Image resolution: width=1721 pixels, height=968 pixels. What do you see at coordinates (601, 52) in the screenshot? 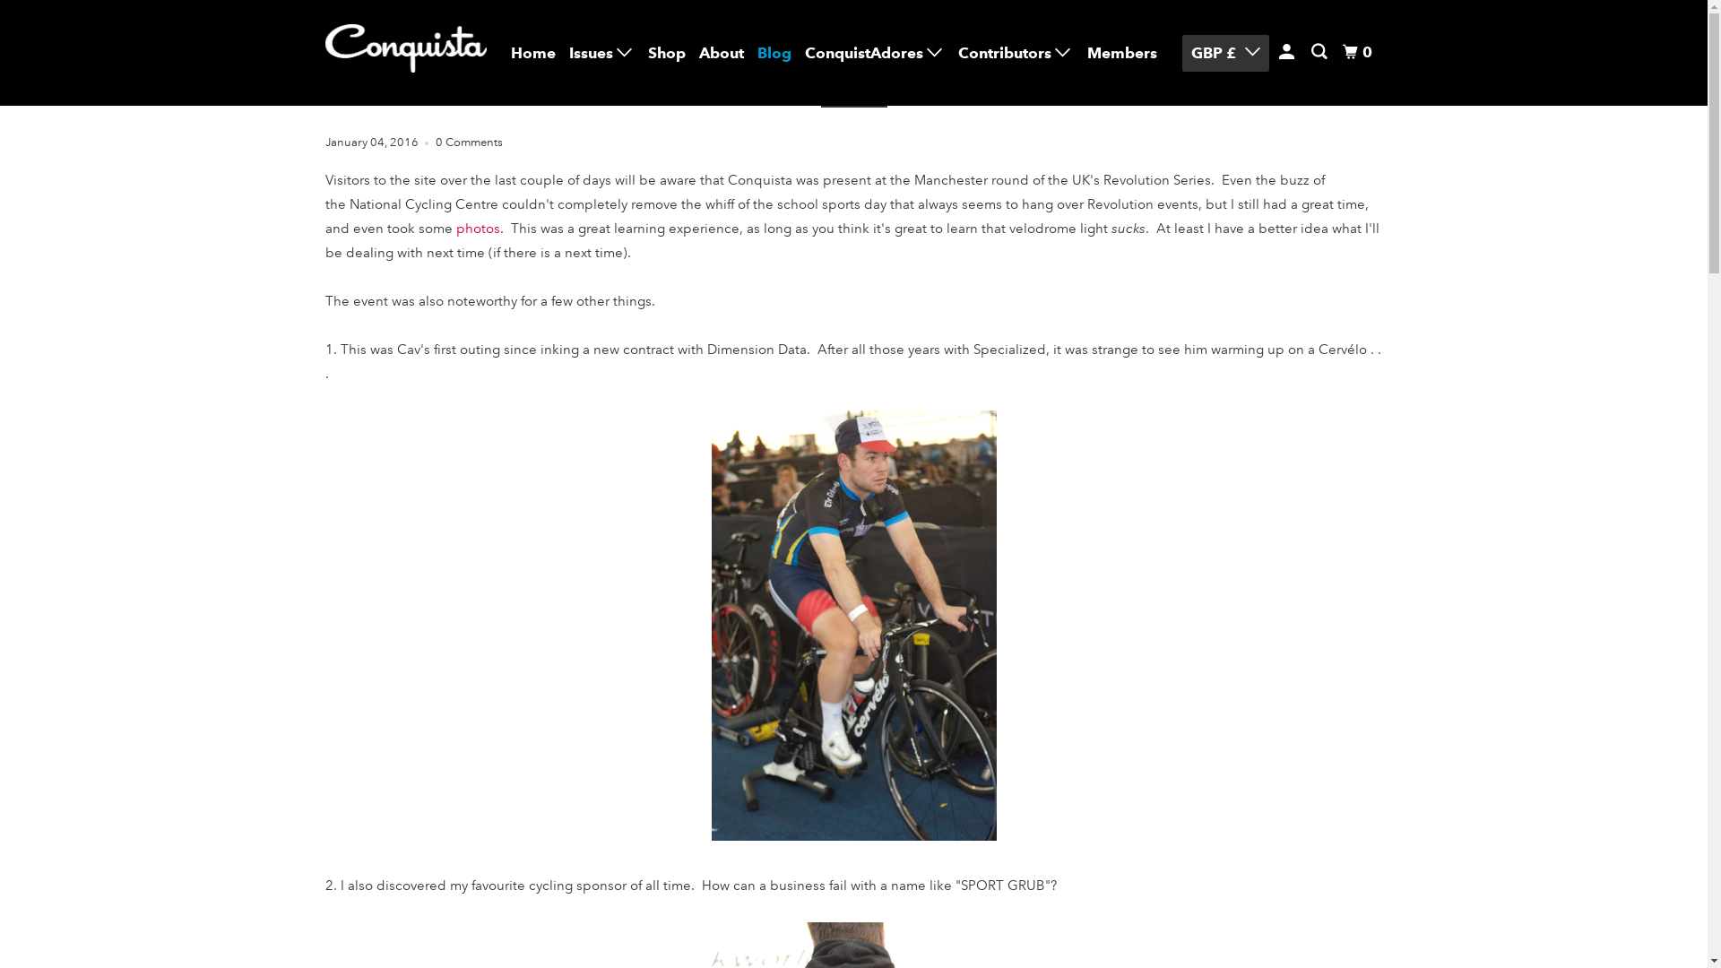
I see `Issues` at bounding box center [601, 52].